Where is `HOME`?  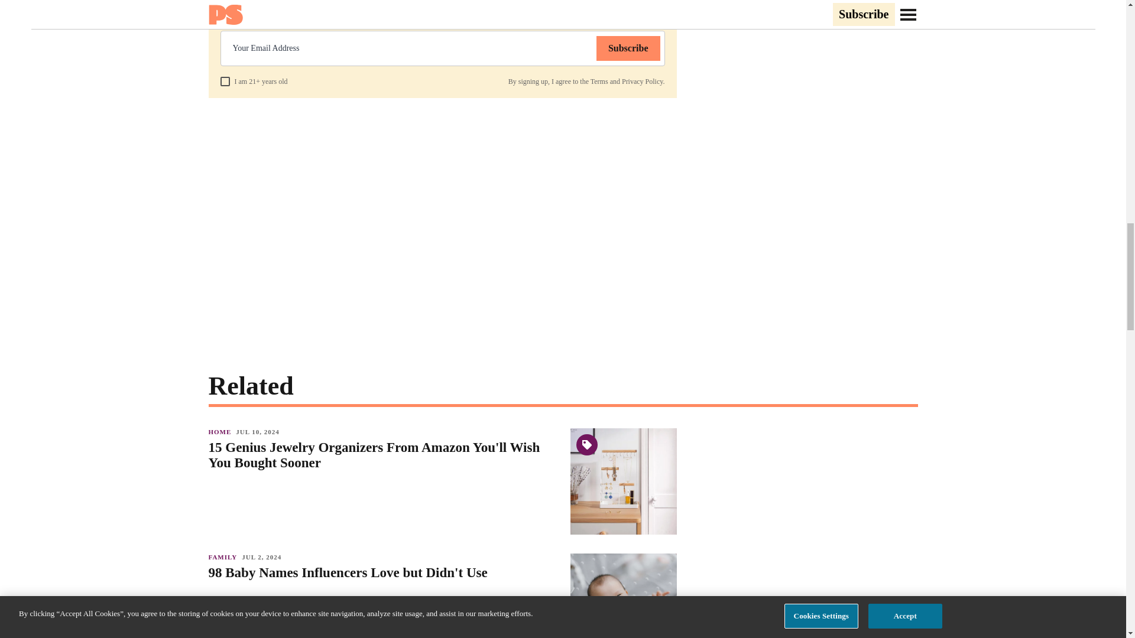 HOME is located at coordinates (222, 431).